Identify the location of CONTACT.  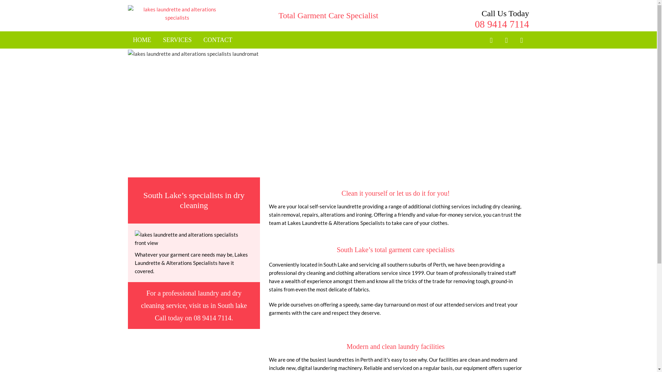
(218, 40).